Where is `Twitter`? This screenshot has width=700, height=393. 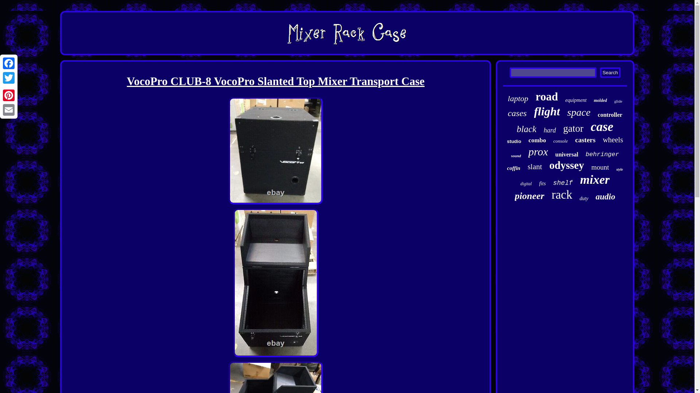
Twitter is located at coordinates (9, 78).